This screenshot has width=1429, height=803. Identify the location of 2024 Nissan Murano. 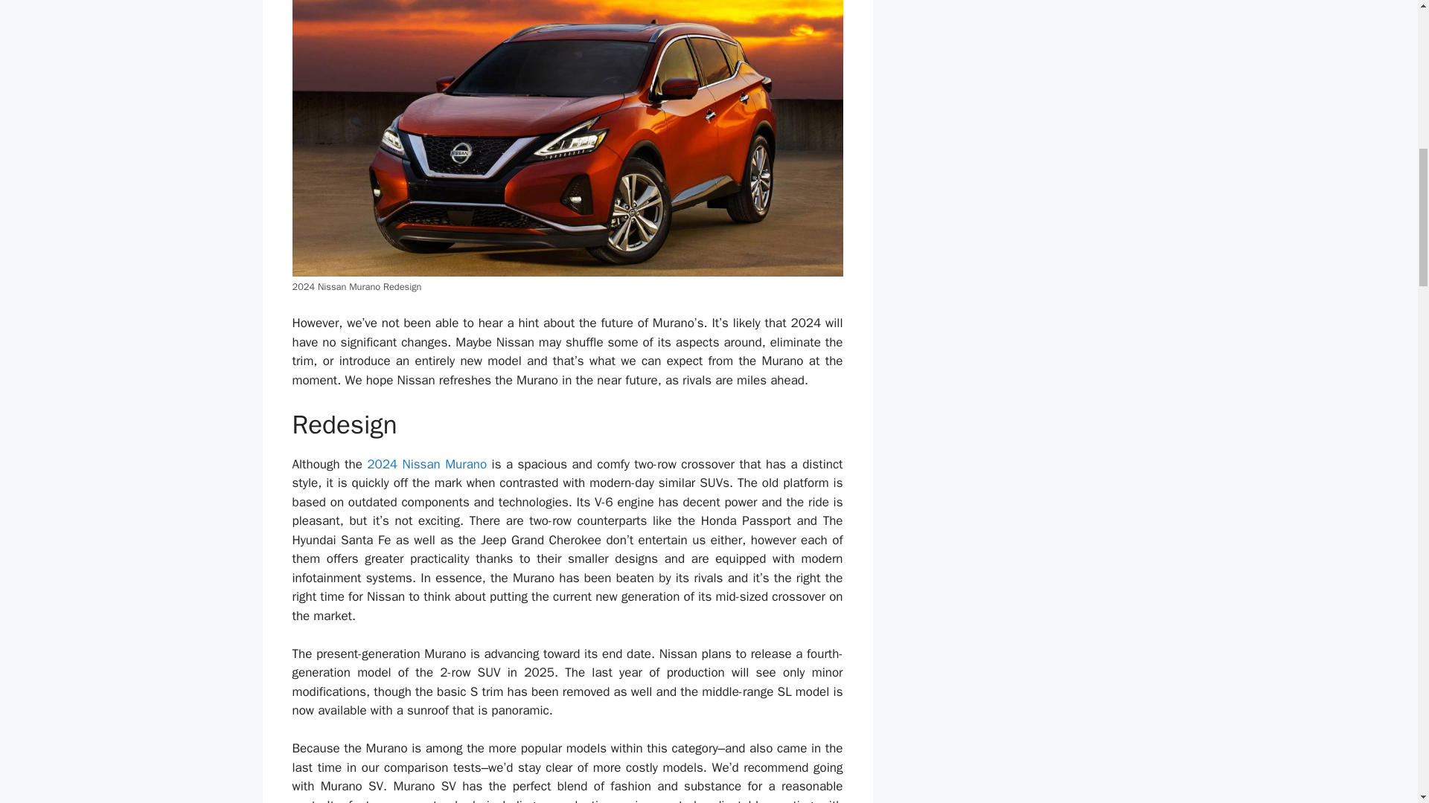
(424, 464).